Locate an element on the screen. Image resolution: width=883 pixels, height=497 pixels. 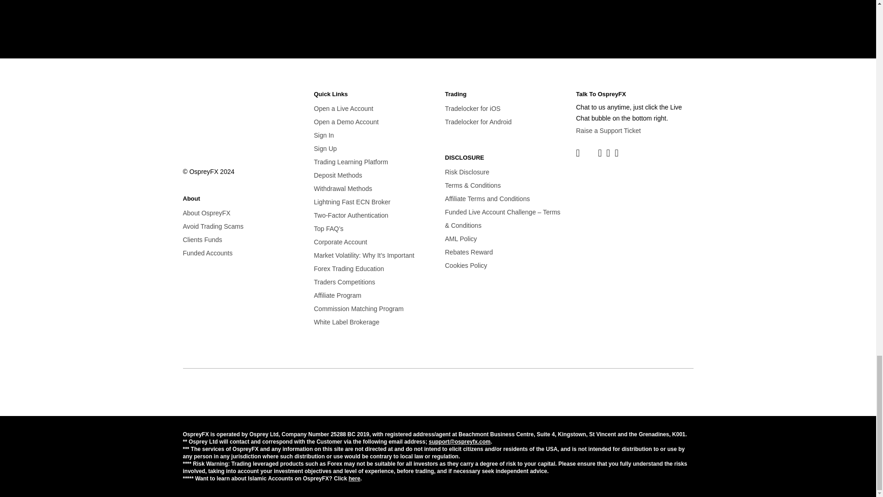
Twitter is located at coordinates (589, 152).